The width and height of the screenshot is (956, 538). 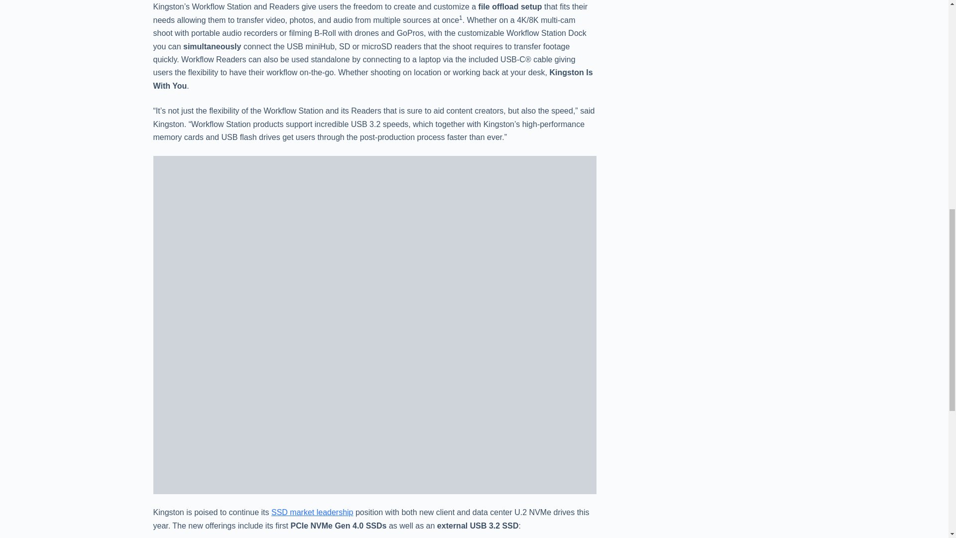 What do you see at coordinates (313, 512) in the screenshot?
I see `SSD market leadership` at bounding box center [313, 512].